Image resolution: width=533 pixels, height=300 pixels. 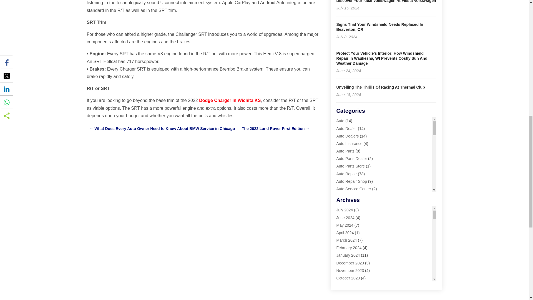 I want to click on Discover Your Ideal Volkswagen At Fiesta Volkswagen, so click(x=386, y=1).